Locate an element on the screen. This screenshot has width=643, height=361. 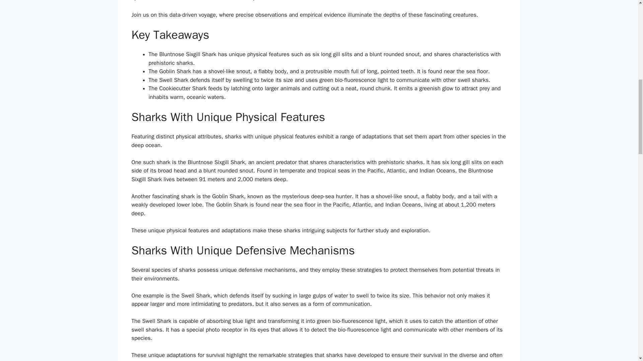
Scroll back to top is located at coordinates (621, 317).